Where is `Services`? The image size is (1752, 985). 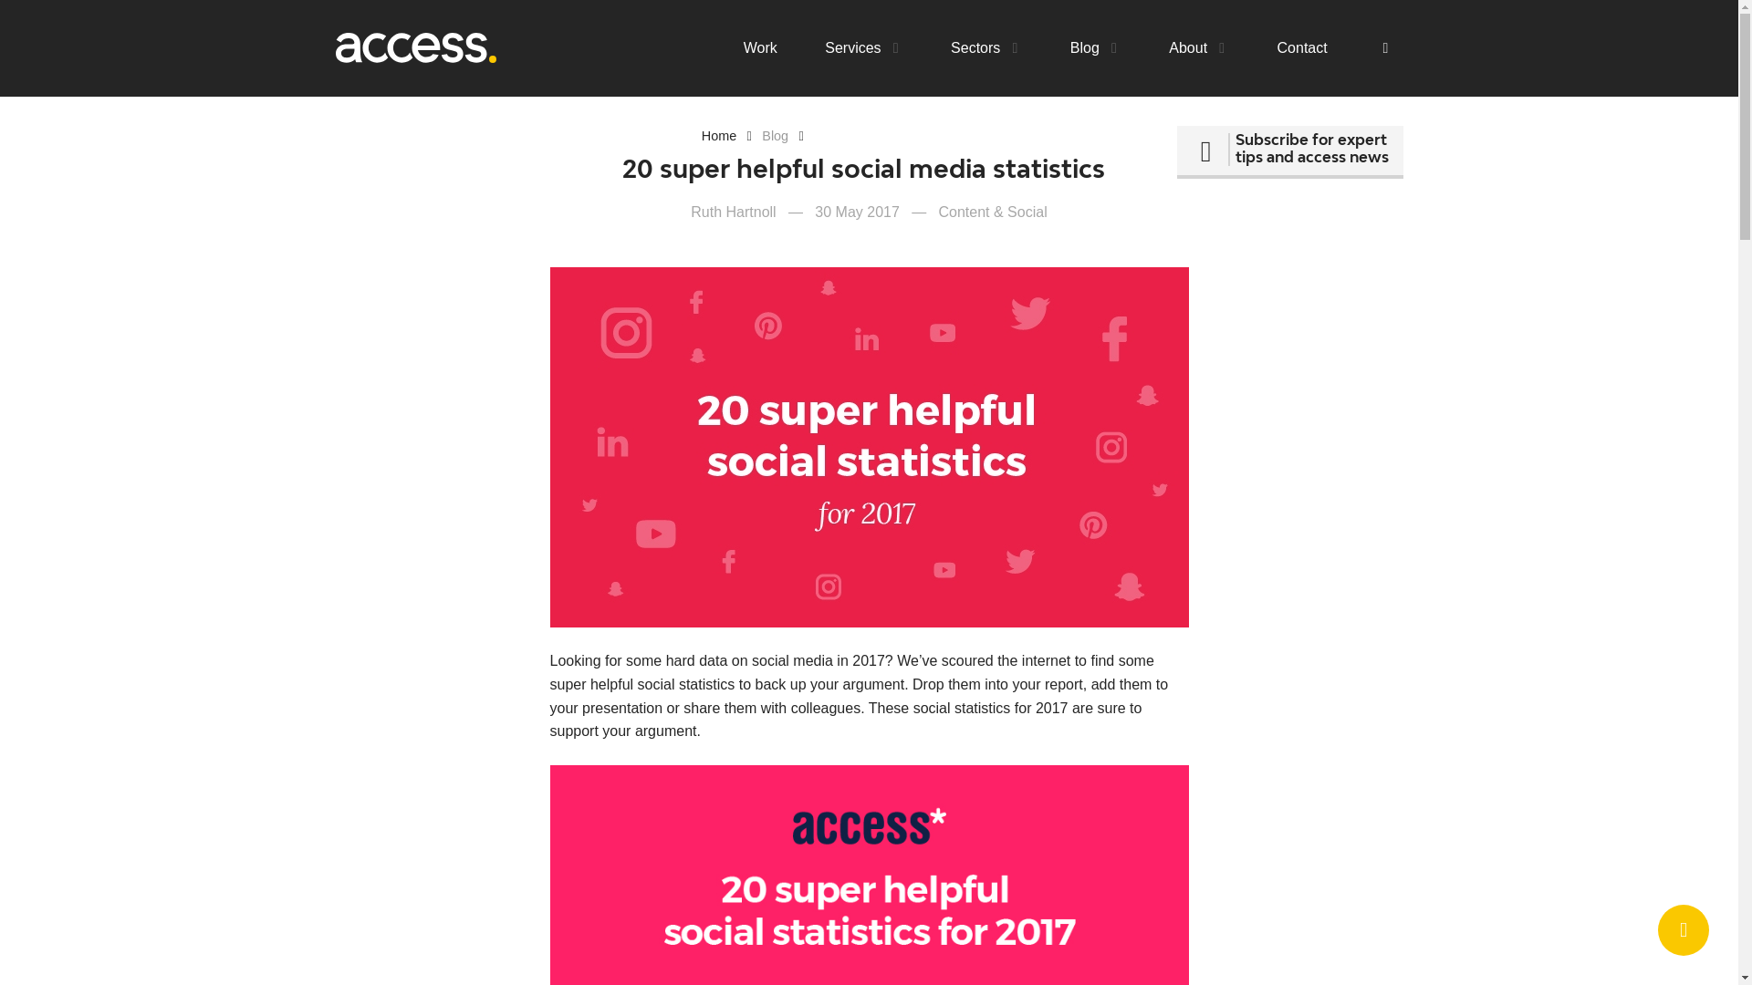
Services is located at coordinates (863, 47).